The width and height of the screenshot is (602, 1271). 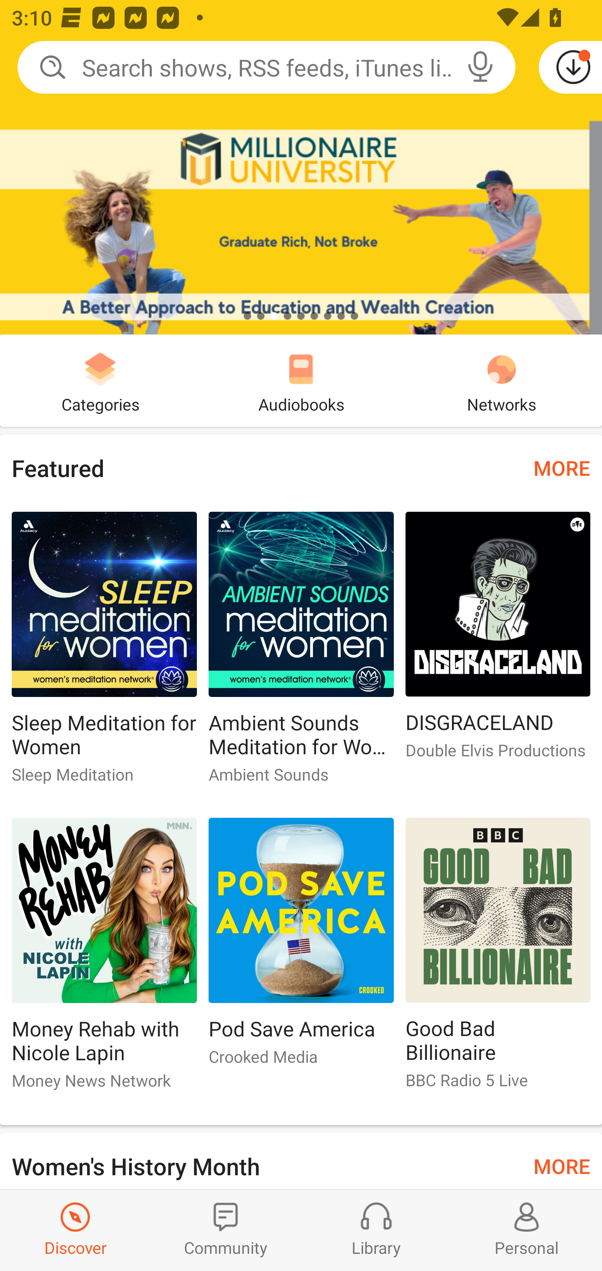 What do you see at coordinates (226, 1230) in the screenshot?
I see `Community` at bounding box center [226, 1230].